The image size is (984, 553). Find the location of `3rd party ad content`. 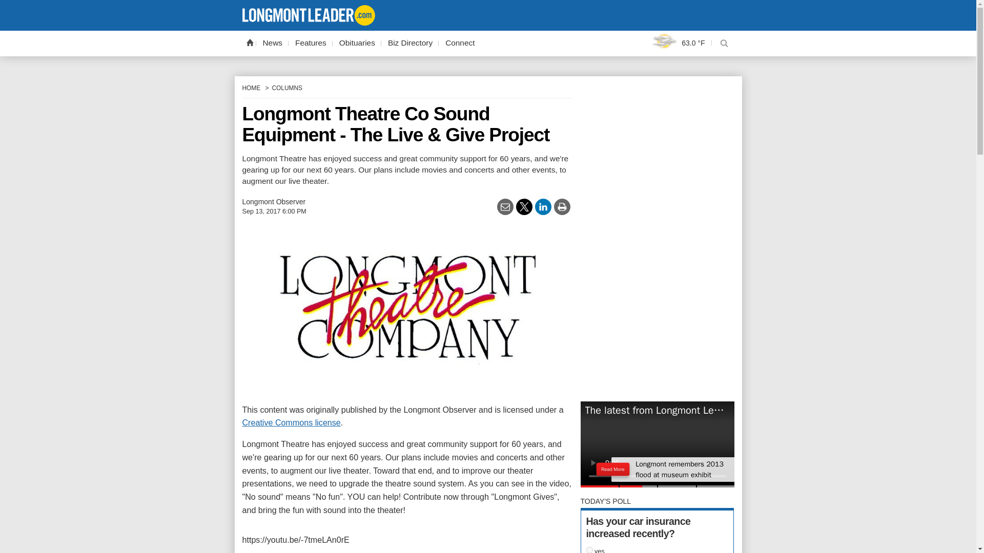

3rd party ad content is located at coordinates (488, 7).